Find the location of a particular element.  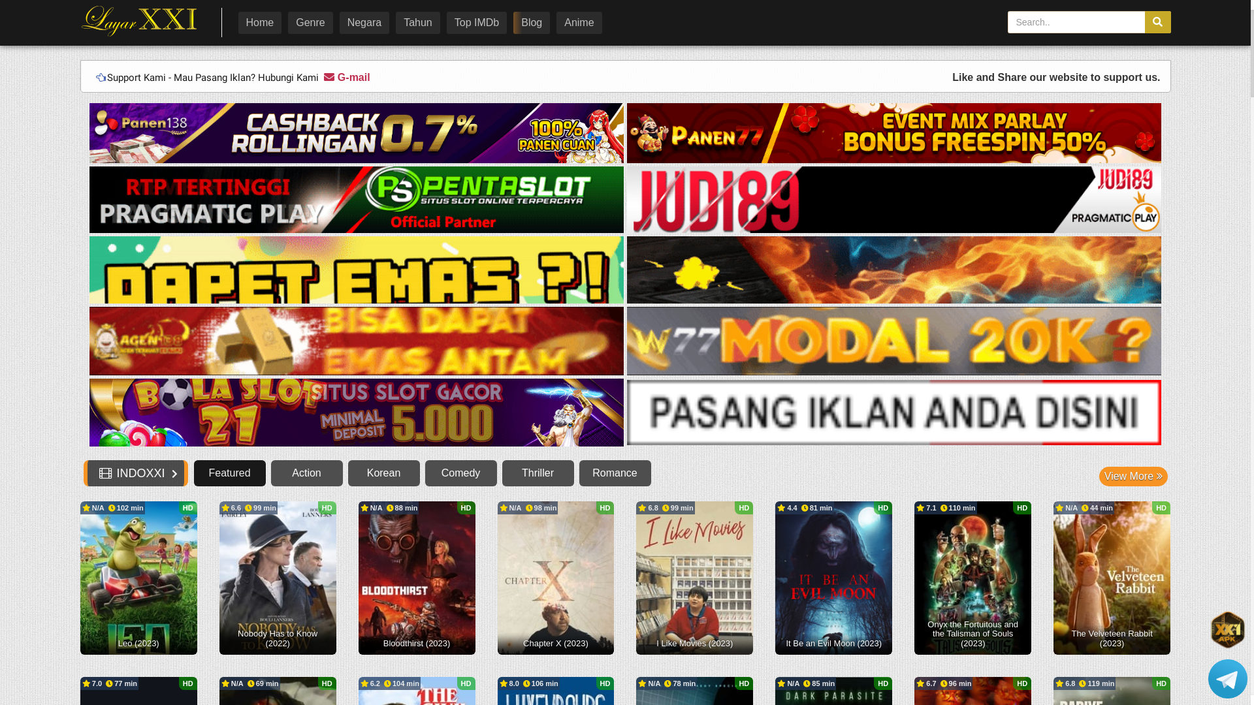

Genre is located at coordinates (310, 23).